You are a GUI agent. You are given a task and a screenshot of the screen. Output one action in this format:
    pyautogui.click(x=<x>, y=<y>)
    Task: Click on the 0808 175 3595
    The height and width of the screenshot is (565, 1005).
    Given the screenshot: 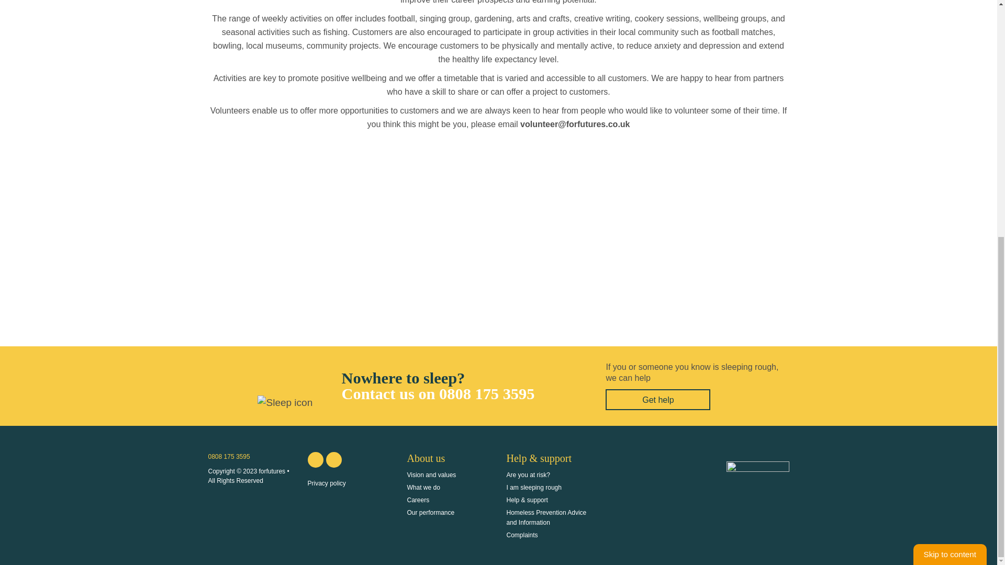 What is the action you would take?
    pyautogui.click(x=229, y=457)
    